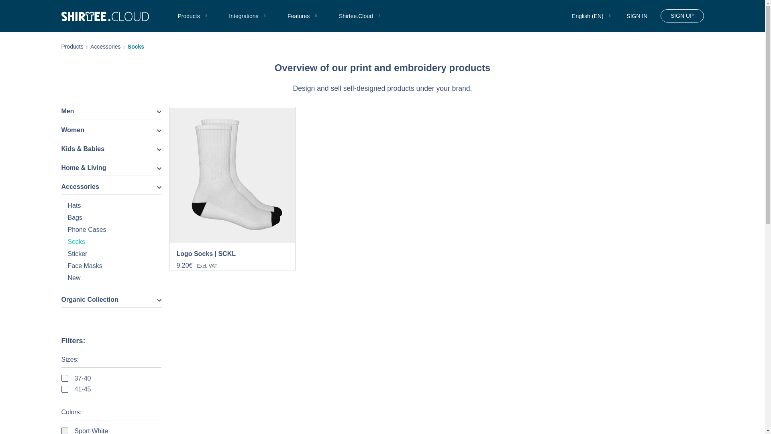 The height and width of the screenshot is (434, 771). Describe the element at coordinates (72, 47) in the screenshot. I see `Products` at that location.